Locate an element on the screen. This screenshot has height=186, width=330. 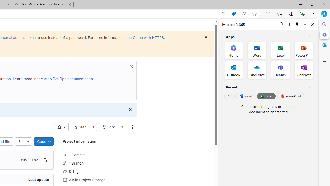
Add this page to favorites (Ctrl+D) is located at coordinates (254, 14).